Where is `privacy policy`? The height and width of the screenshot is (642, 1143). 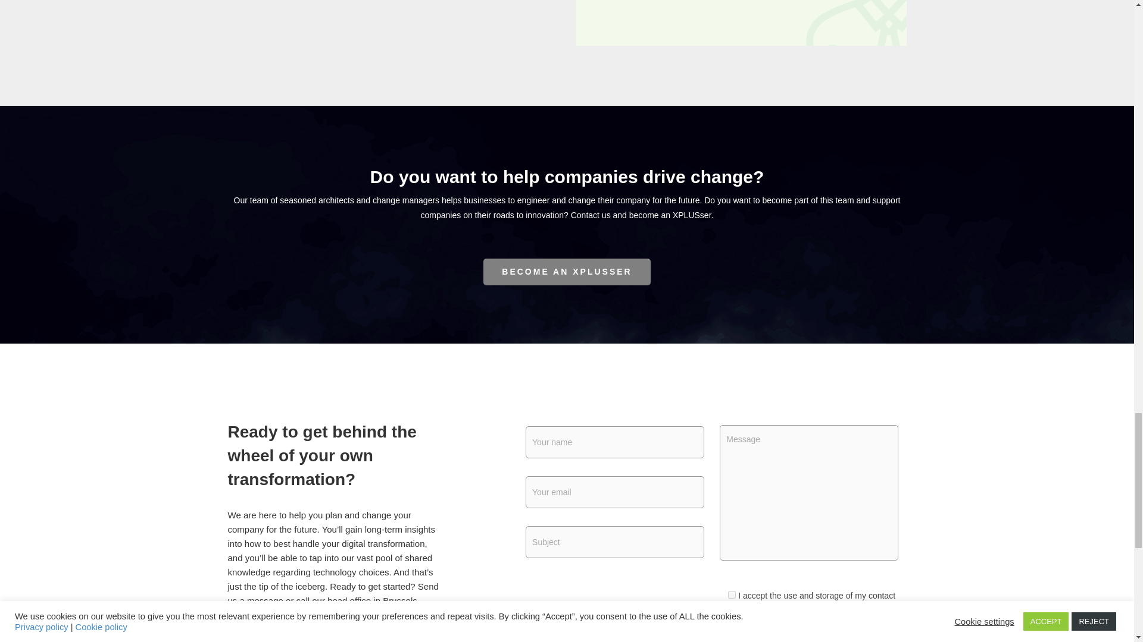
privacy policy is located at coordinates (826, 636).